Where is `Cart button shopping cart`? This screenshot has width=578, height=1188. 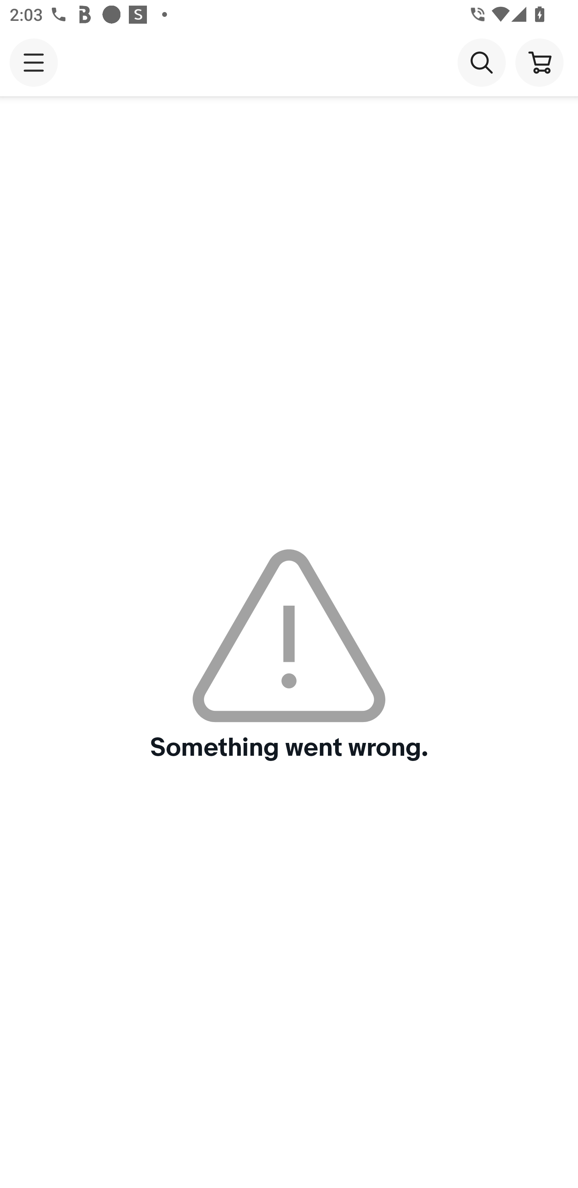 Cart button shopping cart is located at coordinates (539, 62).